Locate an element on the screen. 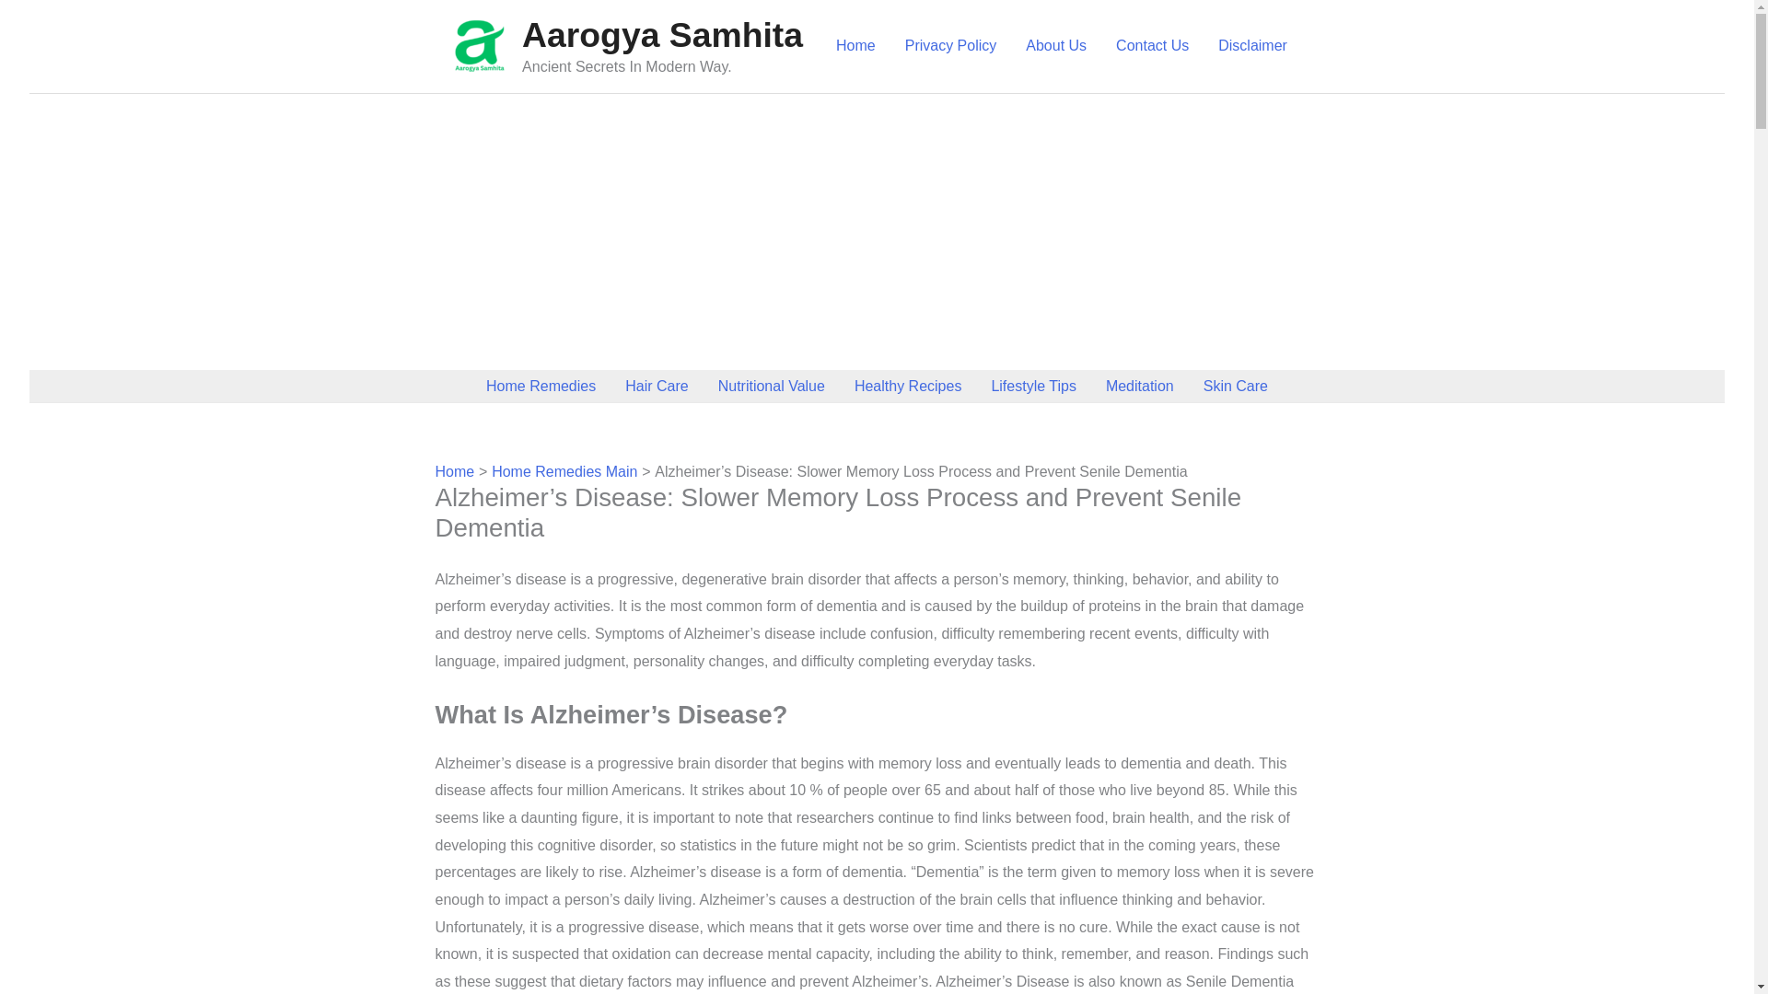  Skin Care is located at coordinates (1236, 386).